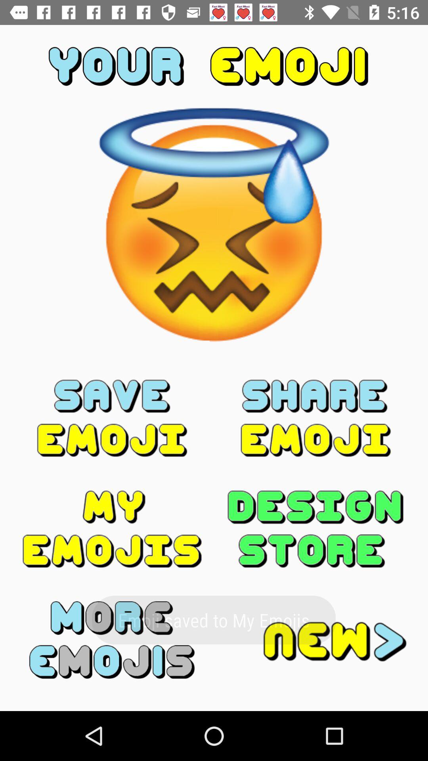  I want to click on view more emojis, so click(112, 640).